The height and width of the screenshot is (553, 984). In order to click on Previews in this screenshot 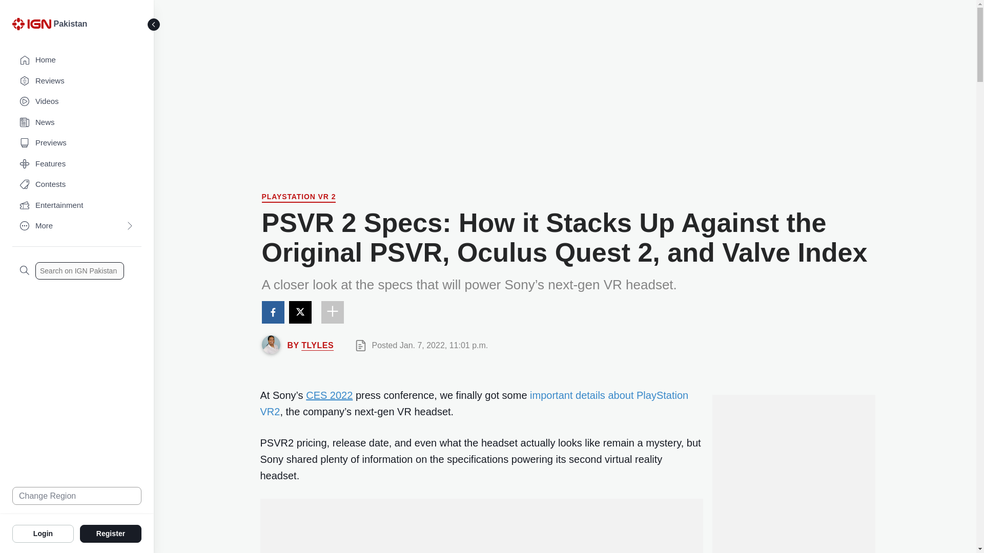, I will do `click(77, 143)`.